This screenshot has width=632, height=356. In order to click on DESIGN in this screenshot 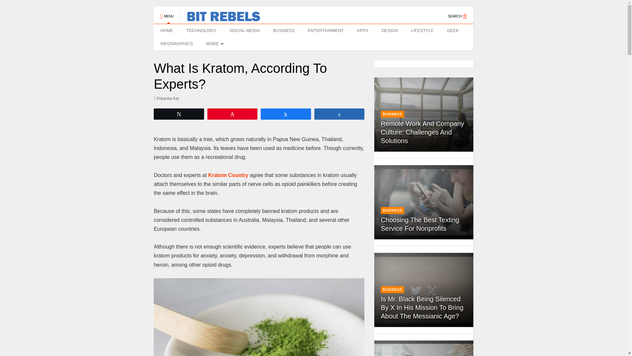, I will do `click(389, 31)`.